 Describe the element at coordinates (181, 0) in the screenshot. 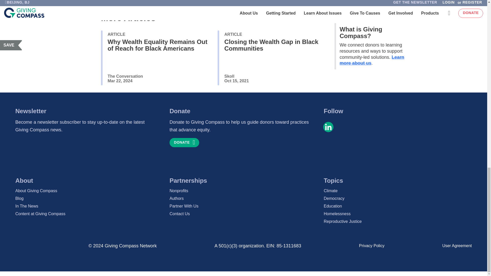

I see `Race and Ethnicity` at that location.